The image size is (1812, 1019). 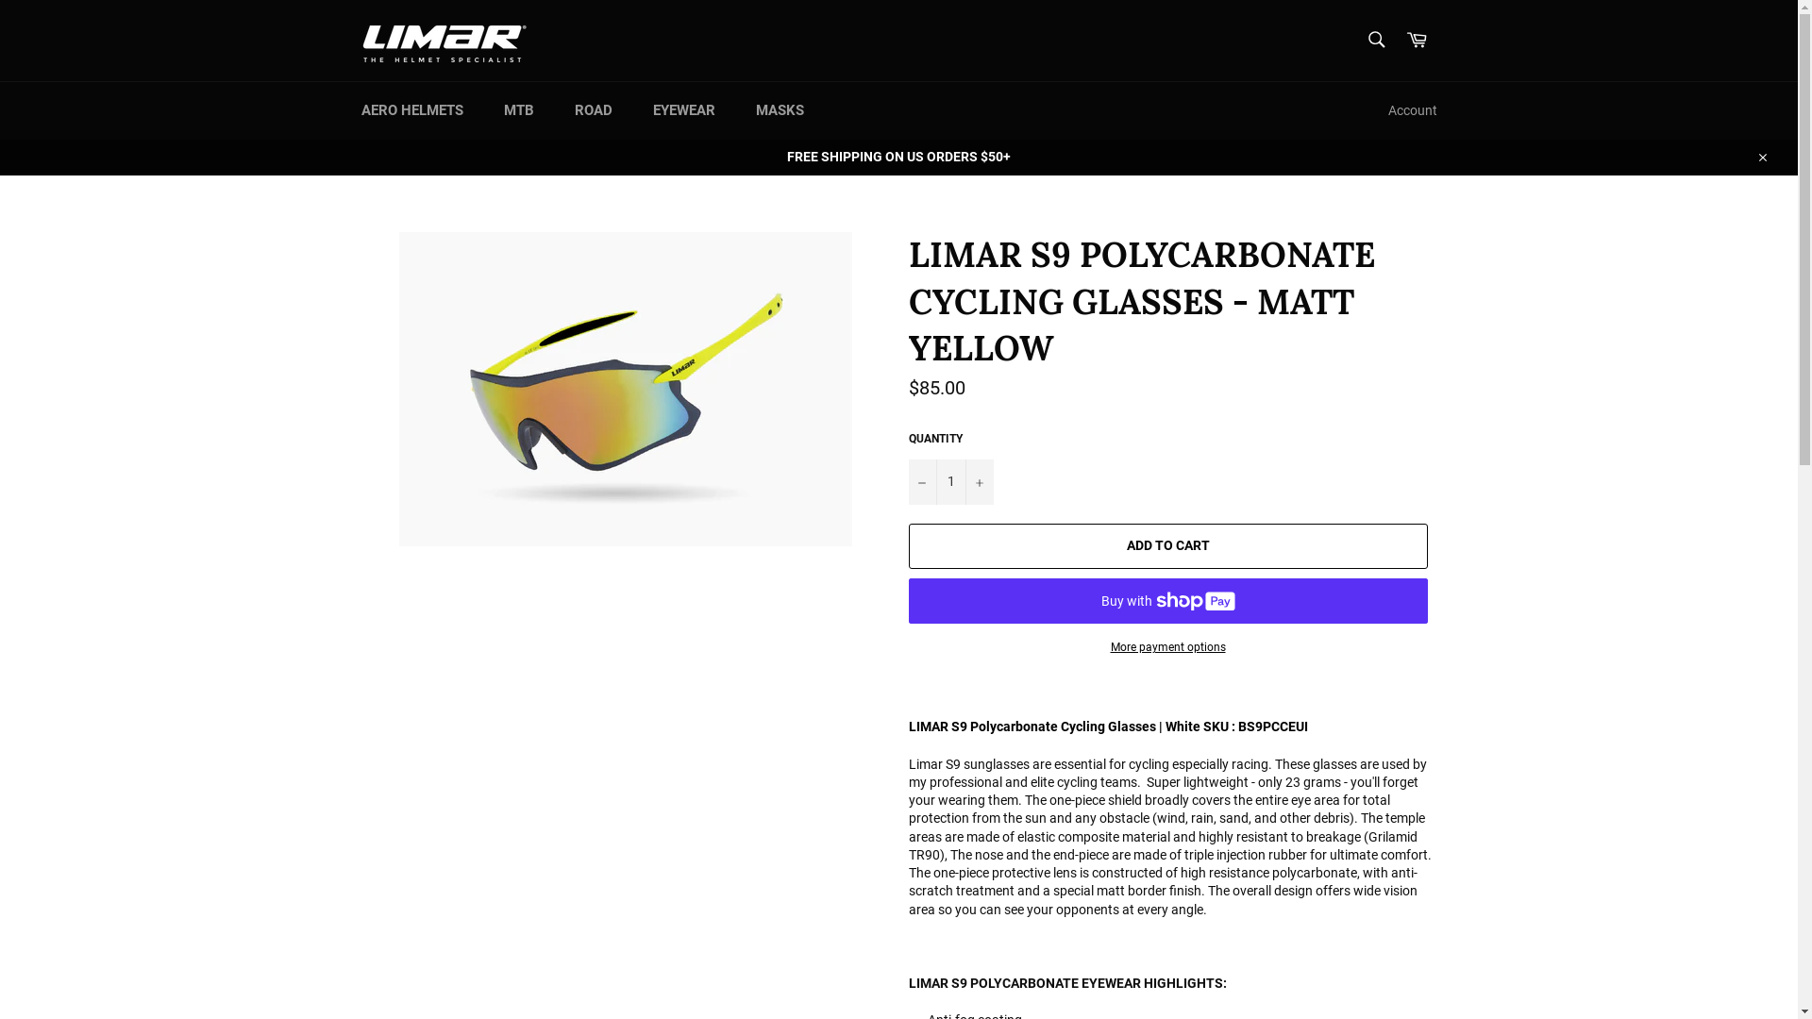 I want to click on More payment options, so click(x=1167, y=647).